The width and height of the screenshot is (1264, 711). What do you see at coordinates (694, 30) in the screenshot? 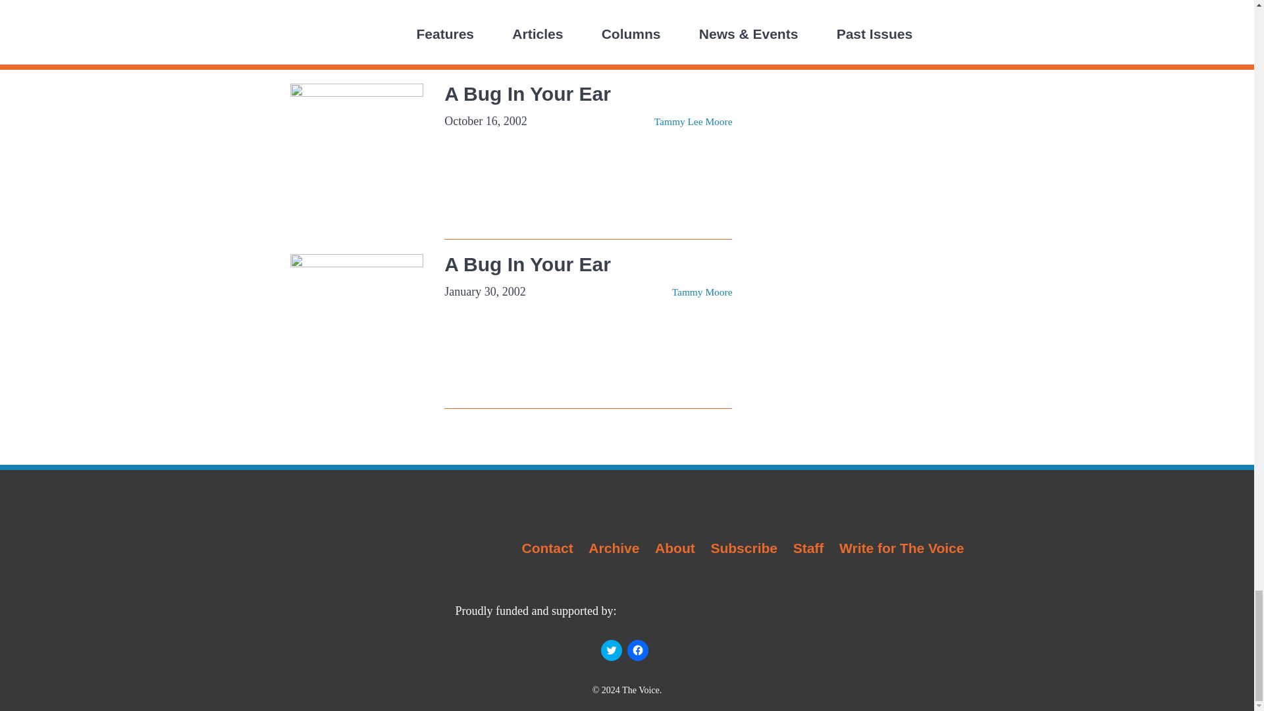
I see `Posts by Tammy Lee Moore` at bounding box center [694, 30].